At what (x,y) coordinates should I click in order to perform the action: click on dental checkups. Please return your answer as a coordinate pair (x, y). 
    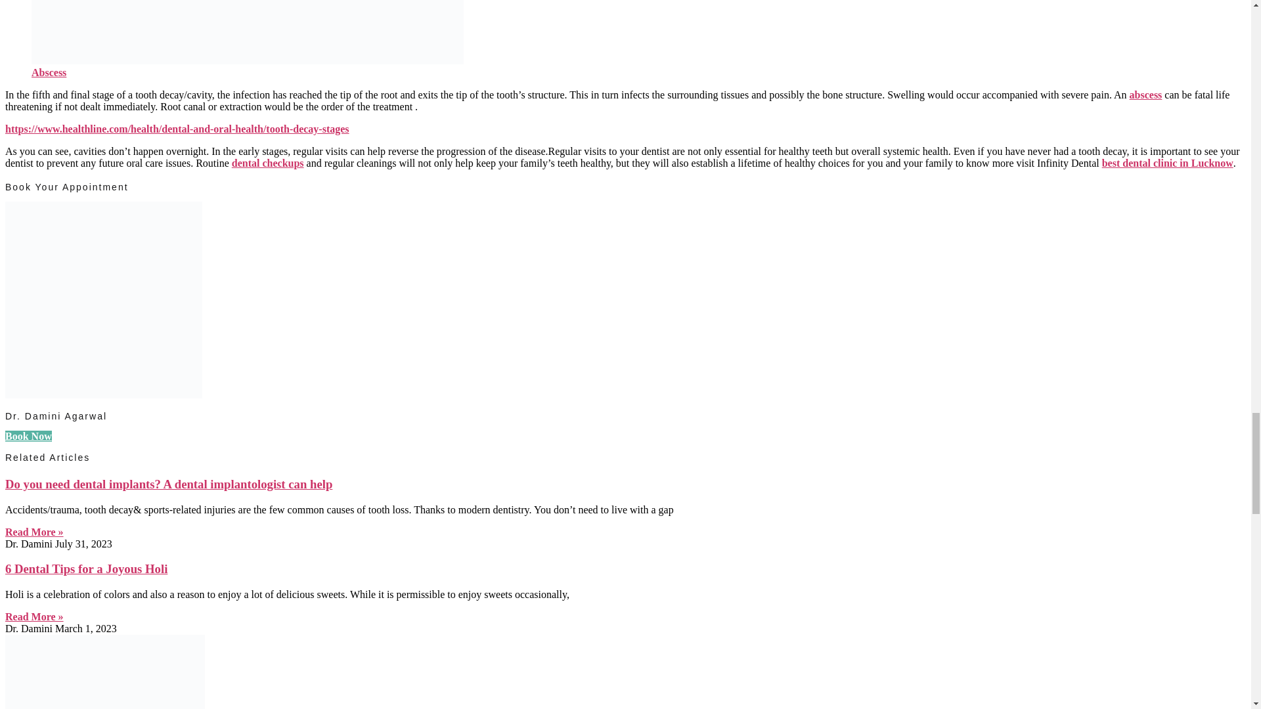
    Looking at the image, I should click on (268, 163).